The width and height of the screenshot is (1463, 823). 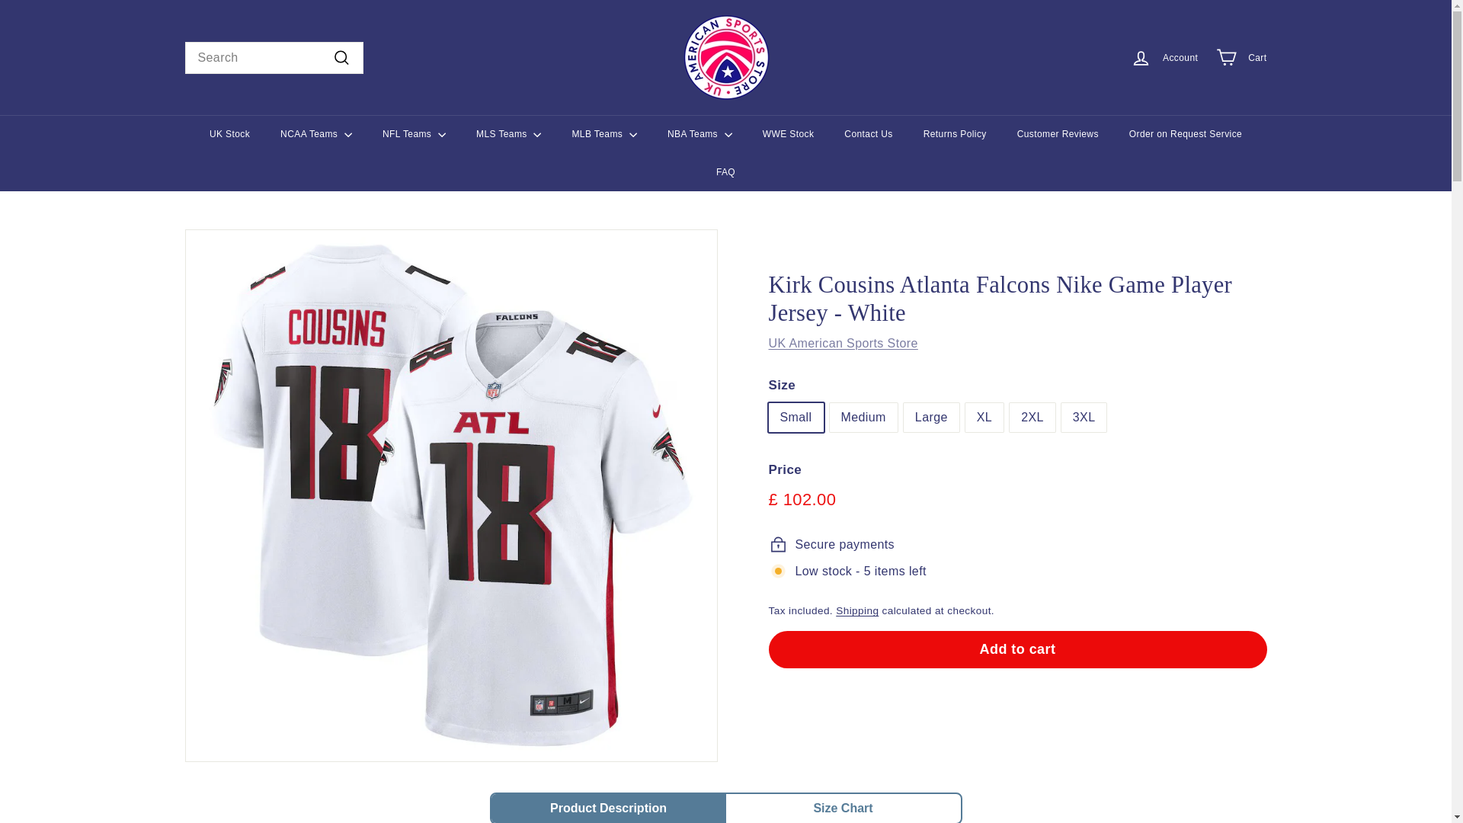 What do you see at coordinates (229, 134) in the screenshot?
I see `UK Stock` at bounding box center [229, 134].